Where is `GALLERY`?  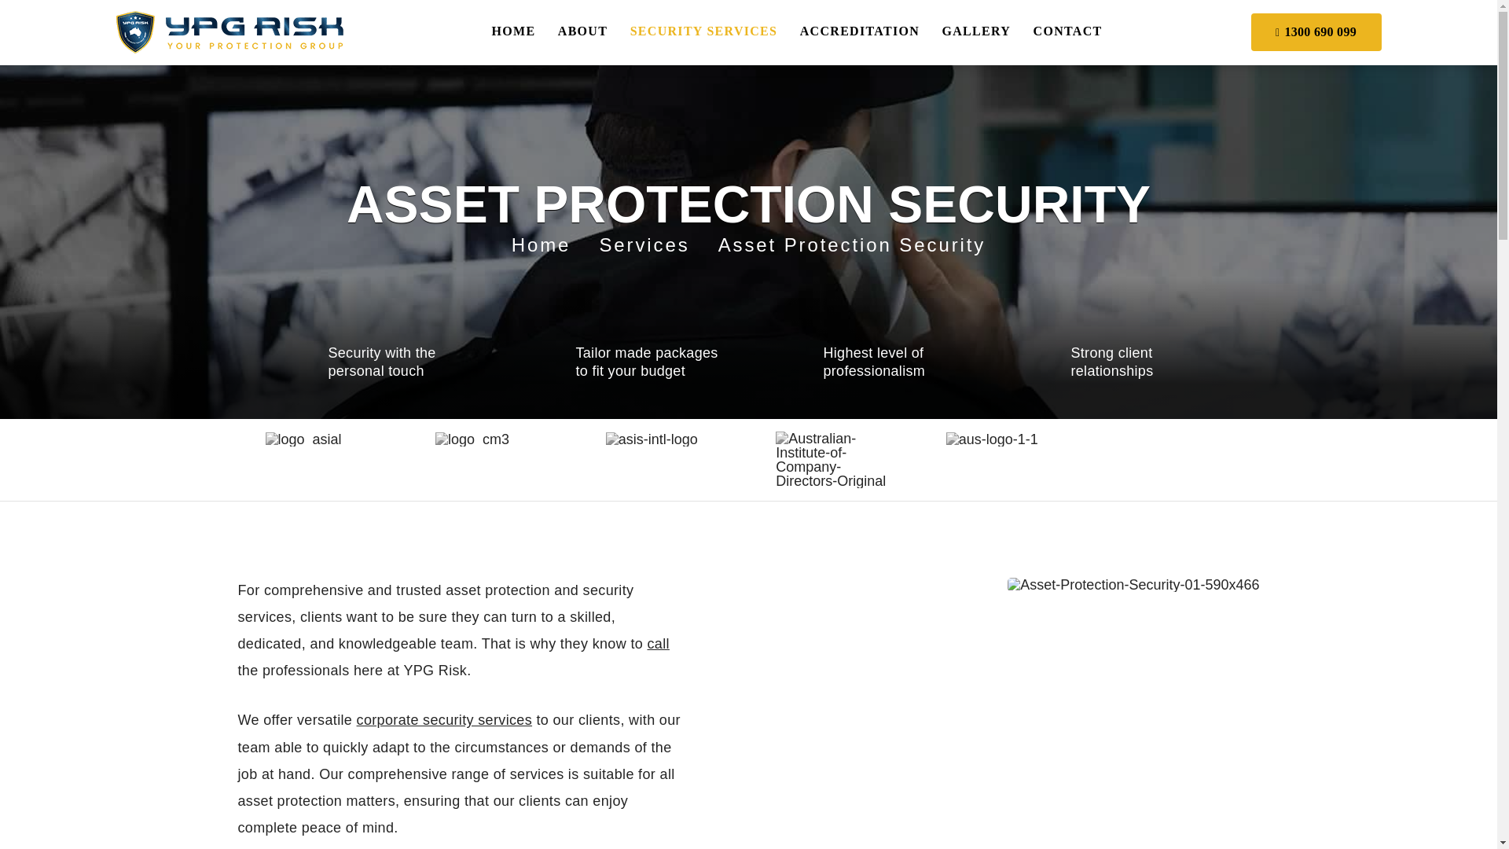 GALLERY is located at coordinates (976, 33).